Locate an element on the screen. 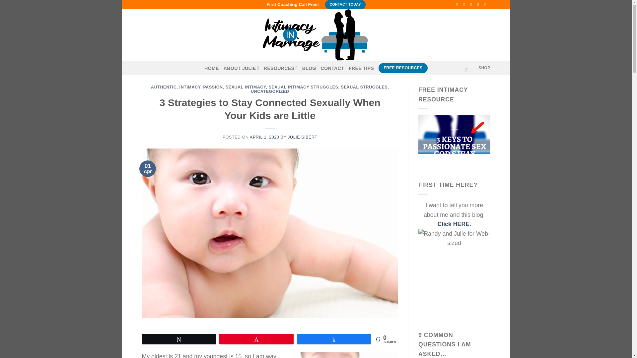 Image resolution: width=637 pixels, height=358 pixels. INTIMACY is located at coordinates (190, 87).